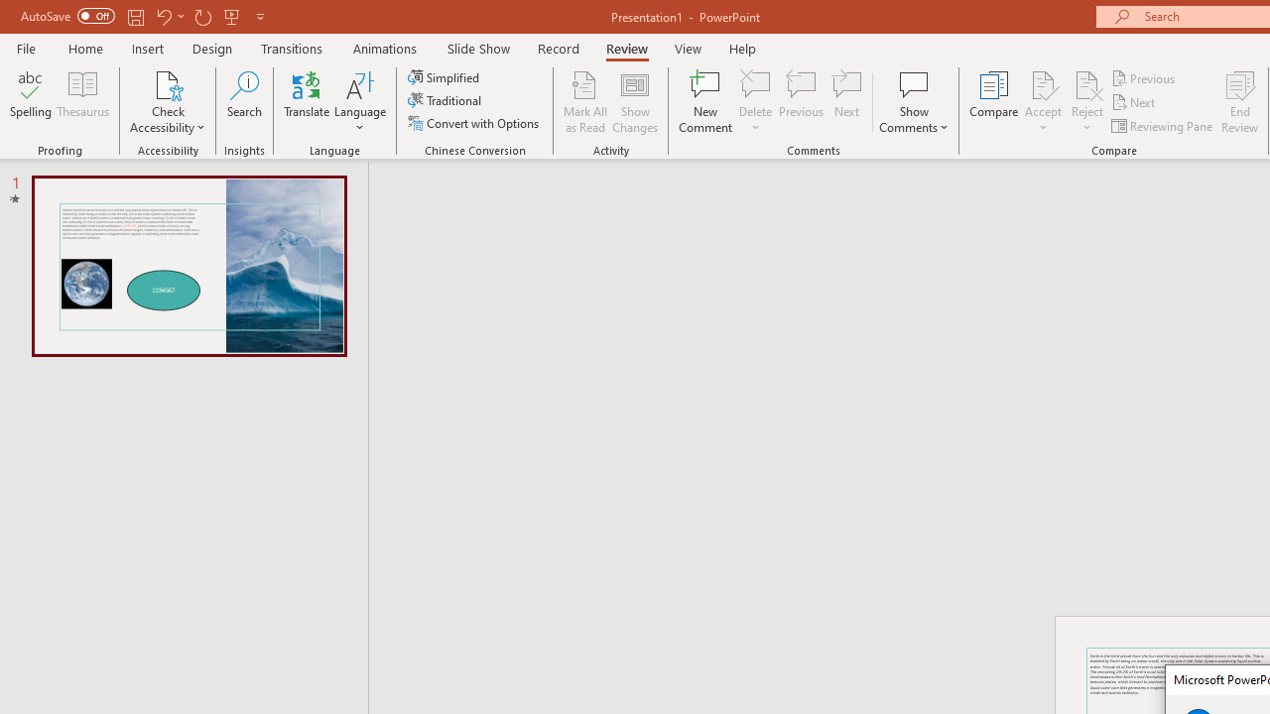  I want to click on Show Changes, so click(635, 101).